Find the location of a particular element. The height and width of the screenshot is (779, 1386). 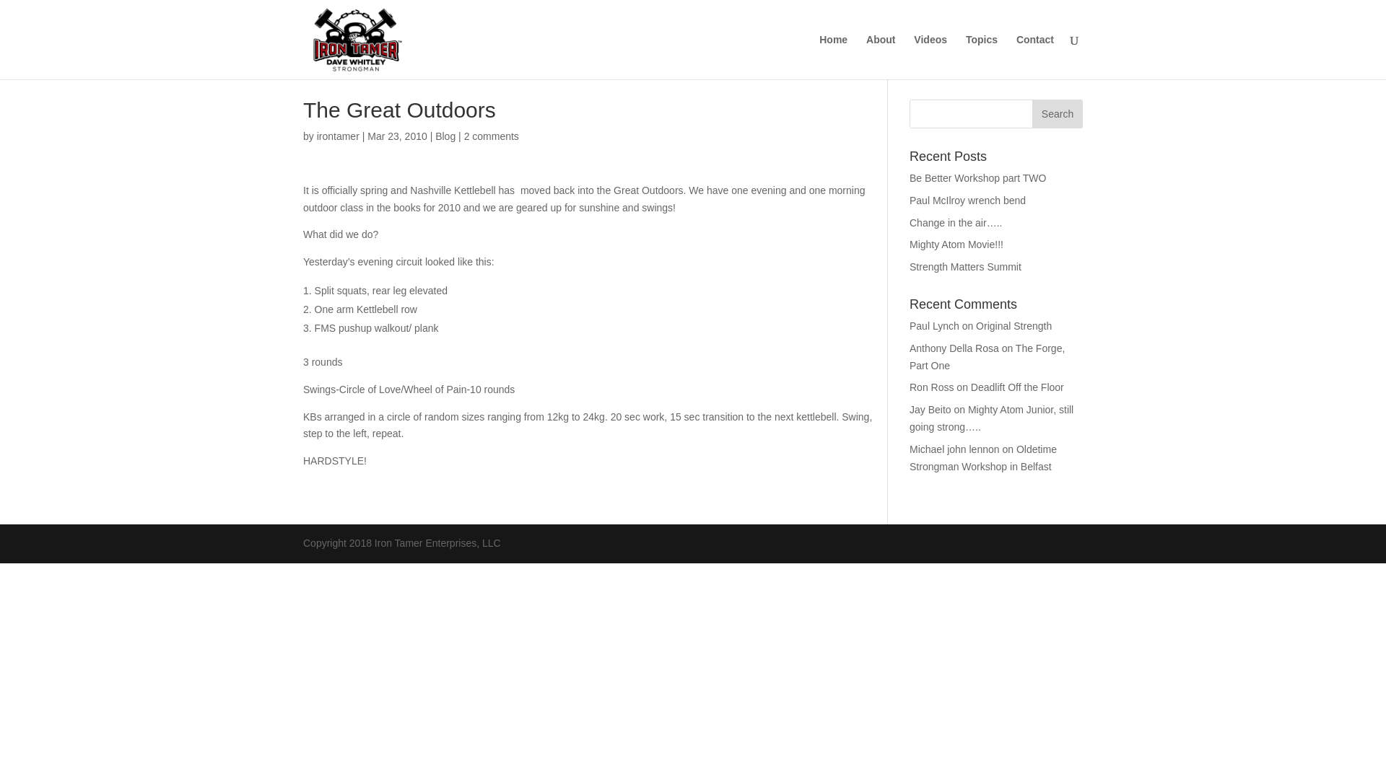

irontamer is located at coordinates (338, 136).